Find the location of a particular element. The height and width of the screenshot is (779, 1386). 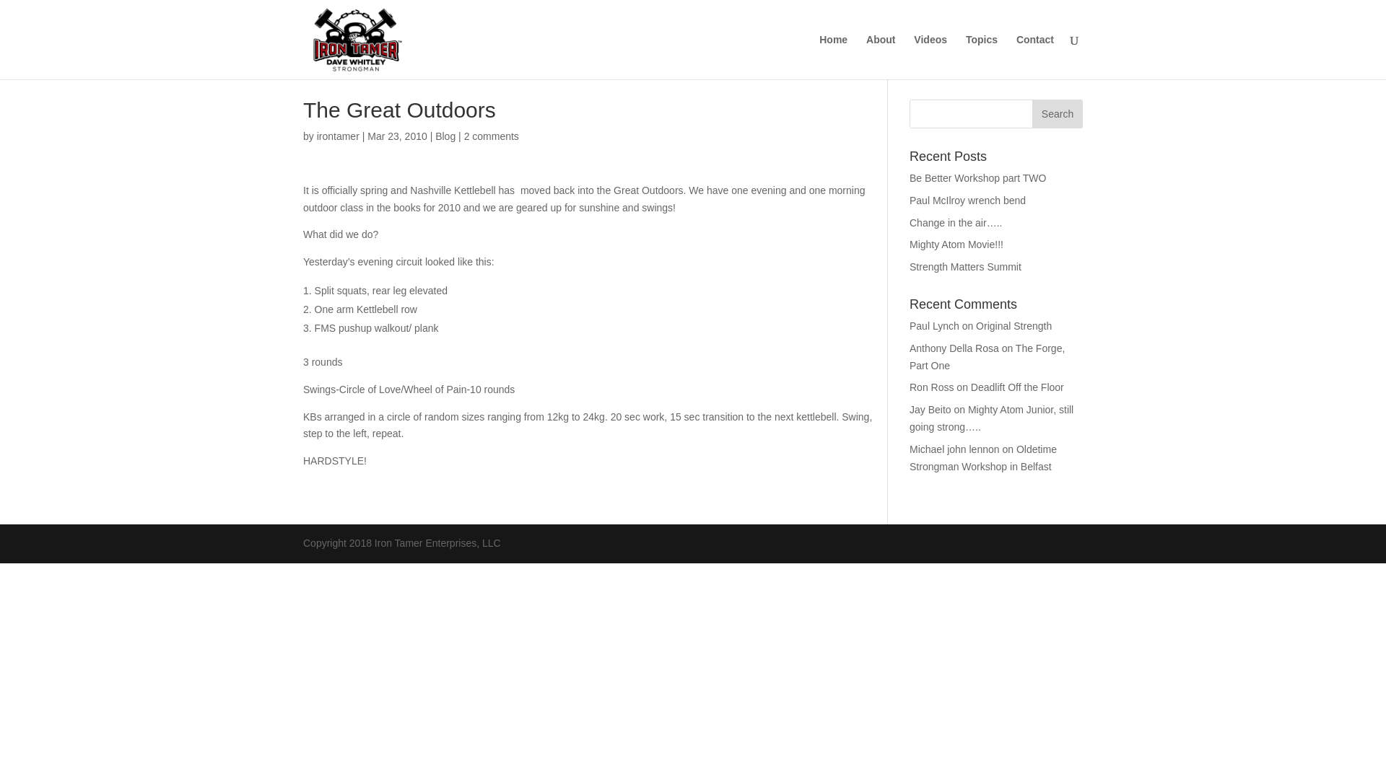

irontamer is located at coordinates (338, 136).